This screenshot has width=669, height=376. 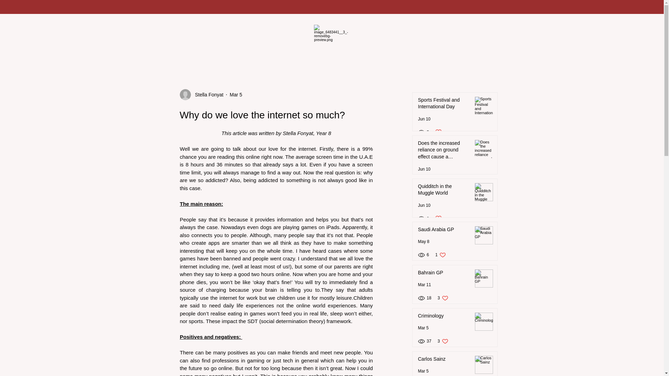 I want to click on Carlos Sainz, so click(x=444, y=360).